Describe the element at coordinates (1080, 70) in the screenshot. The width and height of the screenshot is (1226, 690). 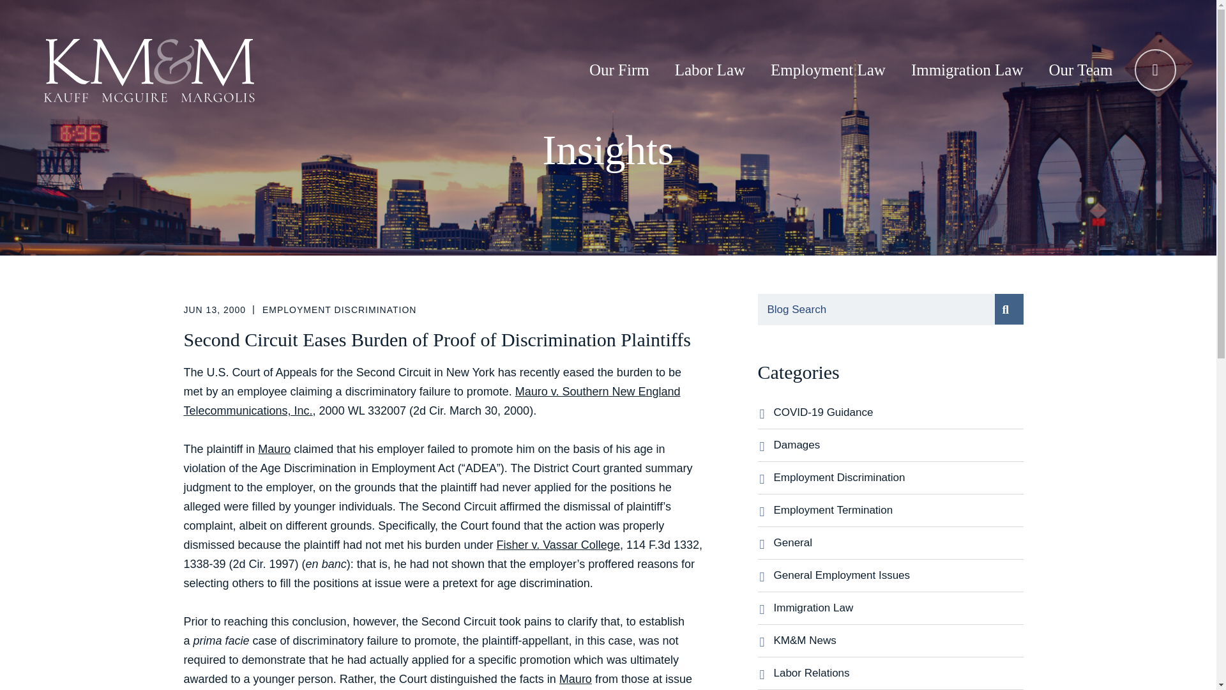
I see `Our Team` at that location.